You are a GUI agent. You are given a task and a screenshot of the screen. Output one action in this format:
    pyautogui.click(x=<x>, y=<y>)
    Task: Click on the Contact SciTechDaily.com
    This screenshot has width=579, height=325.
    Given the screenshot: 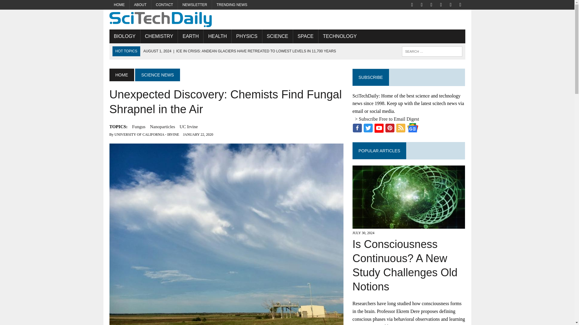 What is the action you would take?
    pyautogui.click(x=164, y=5)
    